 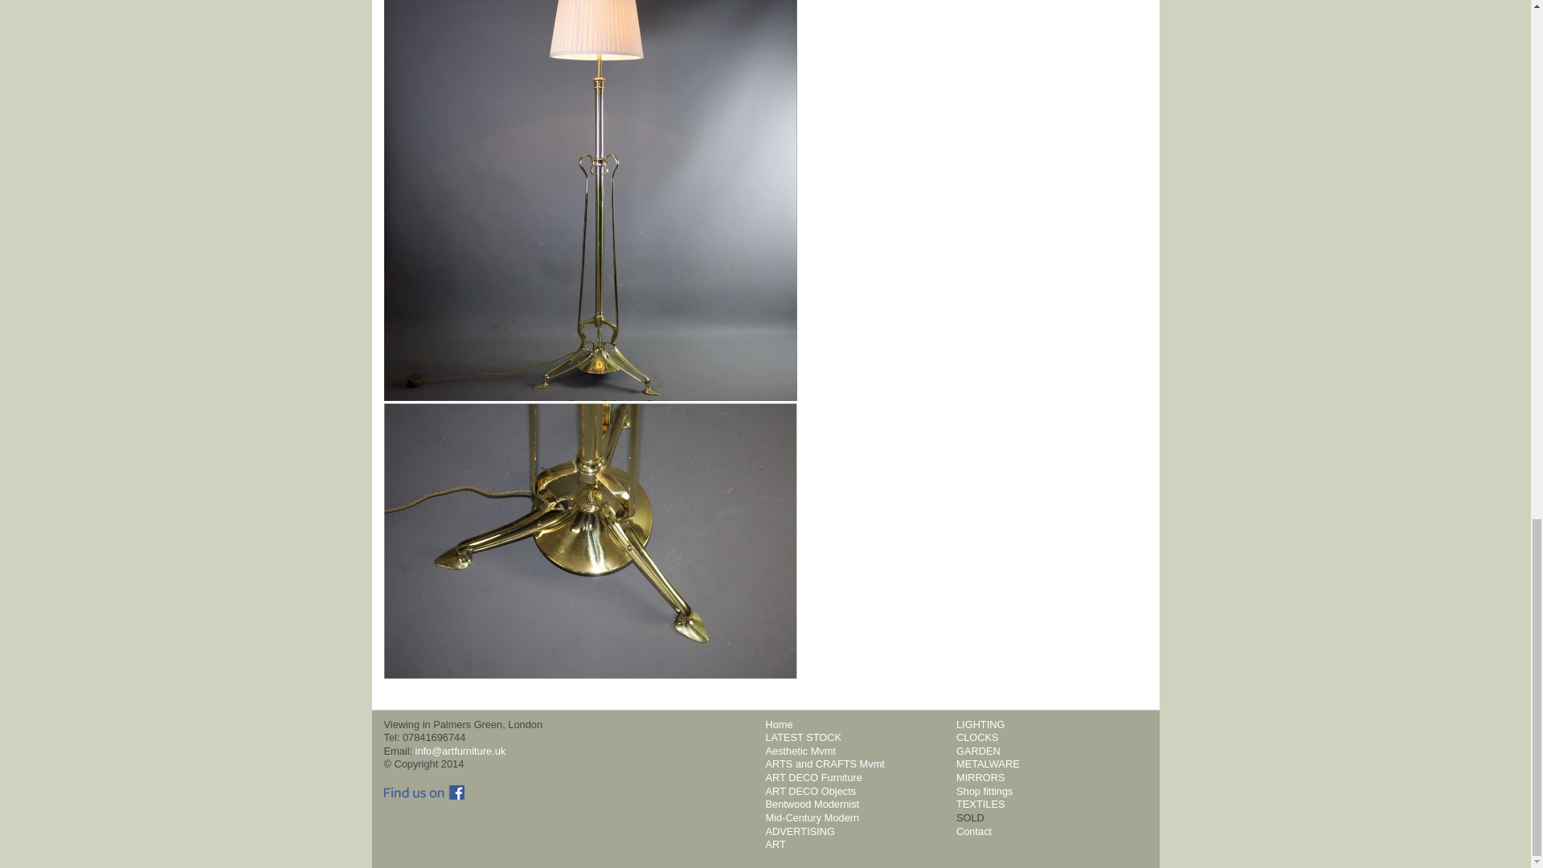 I want to click on GARDEN, so click(x=978, y=751).